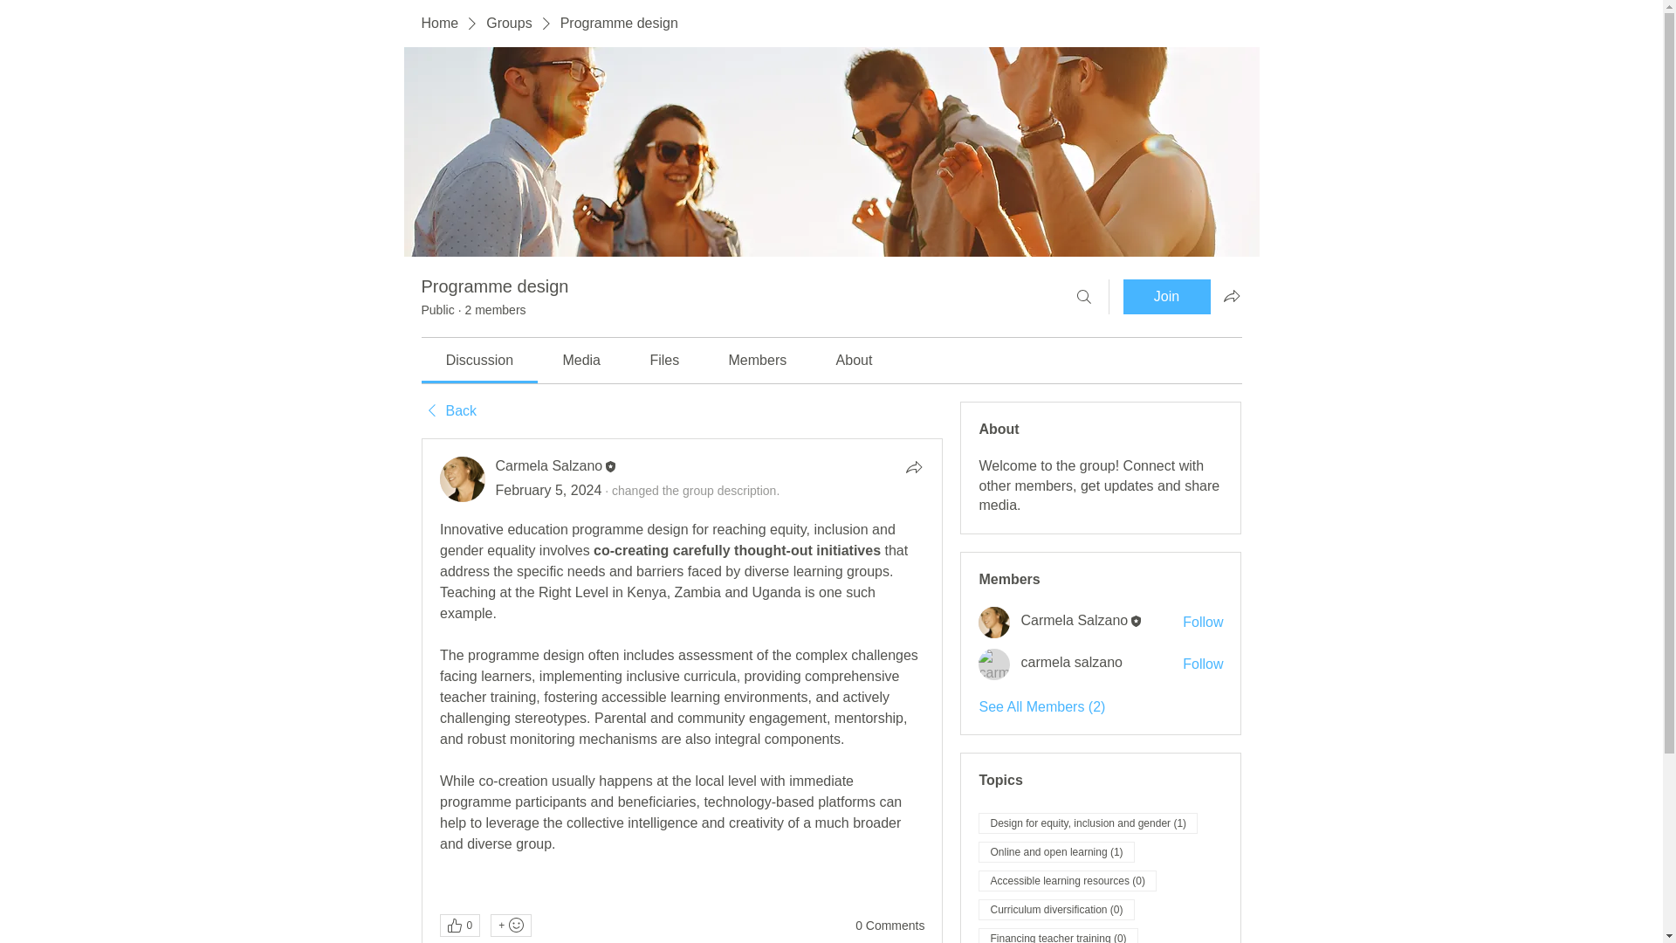 Image resolution: width=1676 pixels, height=943 pixels. What do you see at coordinates (1166, 296) in the screenshot?
I see `Join` at bounding box center [1166, 296].